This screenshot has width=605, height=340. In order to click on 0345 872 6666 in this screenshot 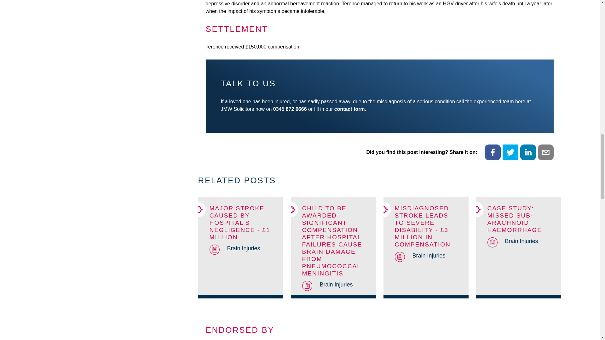, I will do `click(290, 109)`.